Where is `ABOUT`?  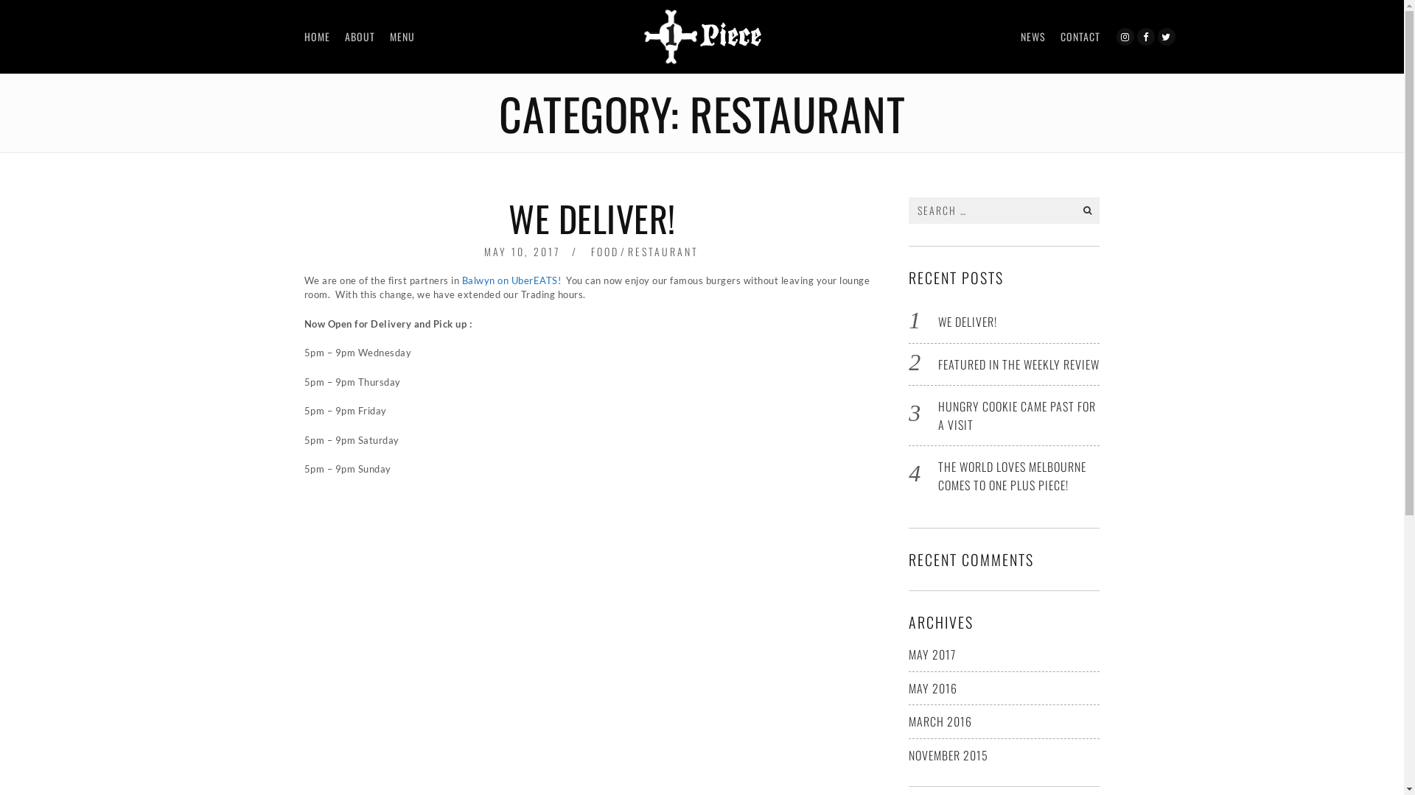
ABOUT is located at coordinates (360, 37).